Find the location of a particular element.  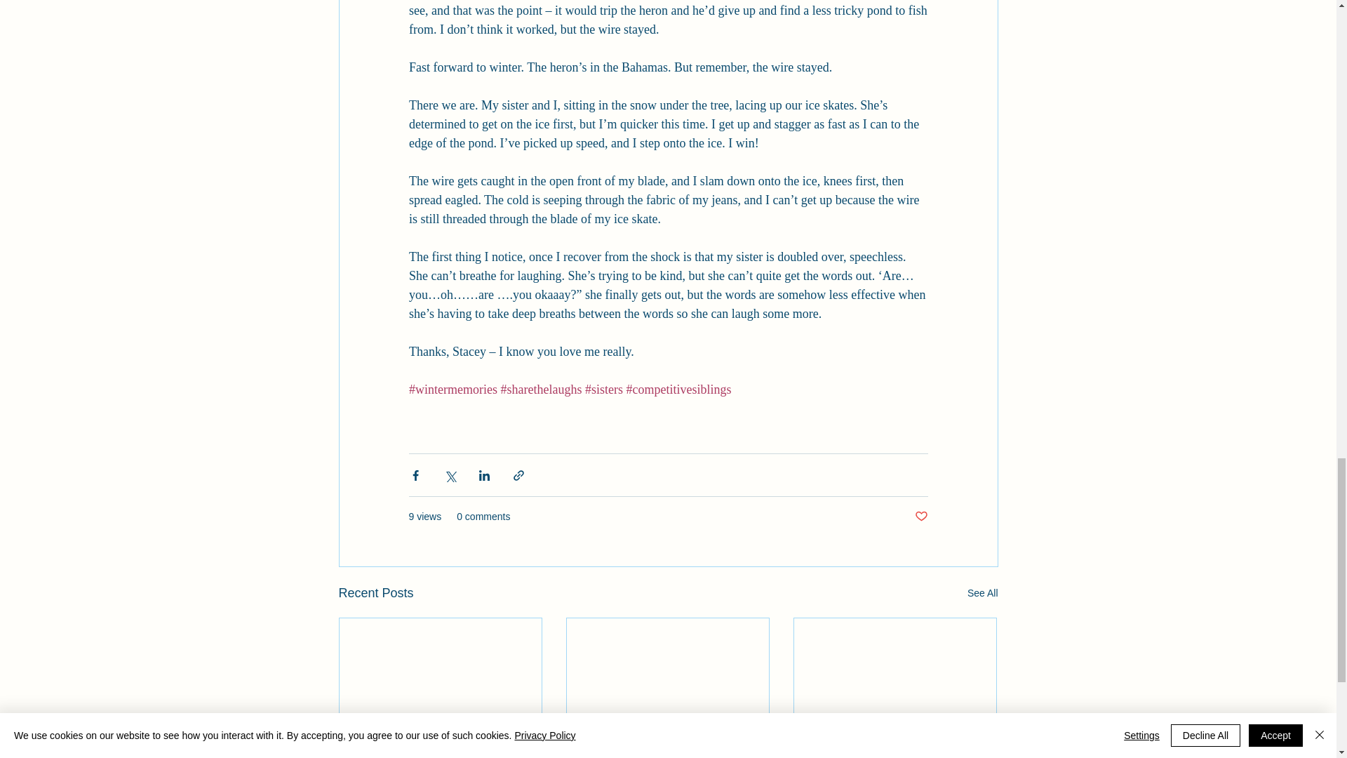

Post not marked as liked is located at coordinates (920, 517).